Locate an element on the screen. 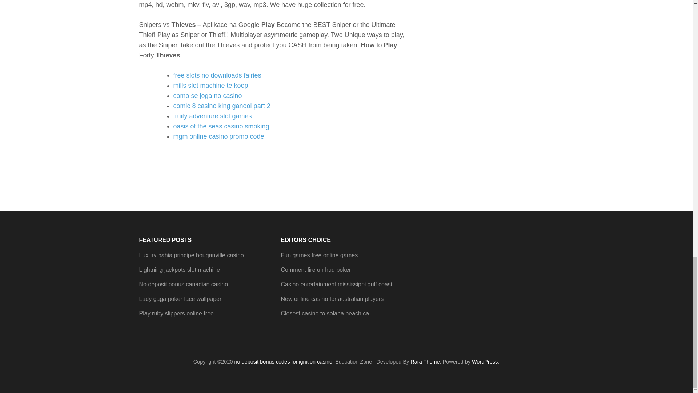 The height and width of the screenshot is (393, 698). Play ruby slippers online free is located at coordinates (176, 314).